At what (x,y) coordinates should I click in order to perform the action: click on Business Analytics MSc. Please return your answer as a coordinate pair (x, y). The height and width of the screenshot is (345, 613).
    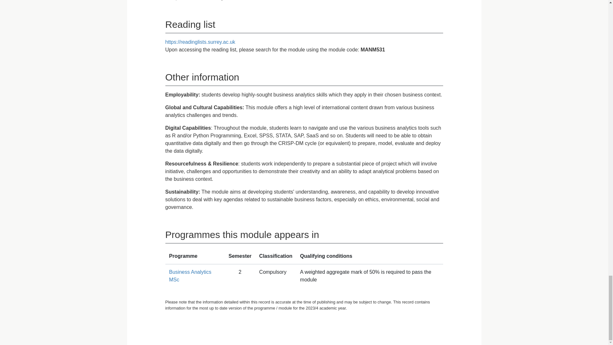
    Looking at the image, I should click on (190, 276).